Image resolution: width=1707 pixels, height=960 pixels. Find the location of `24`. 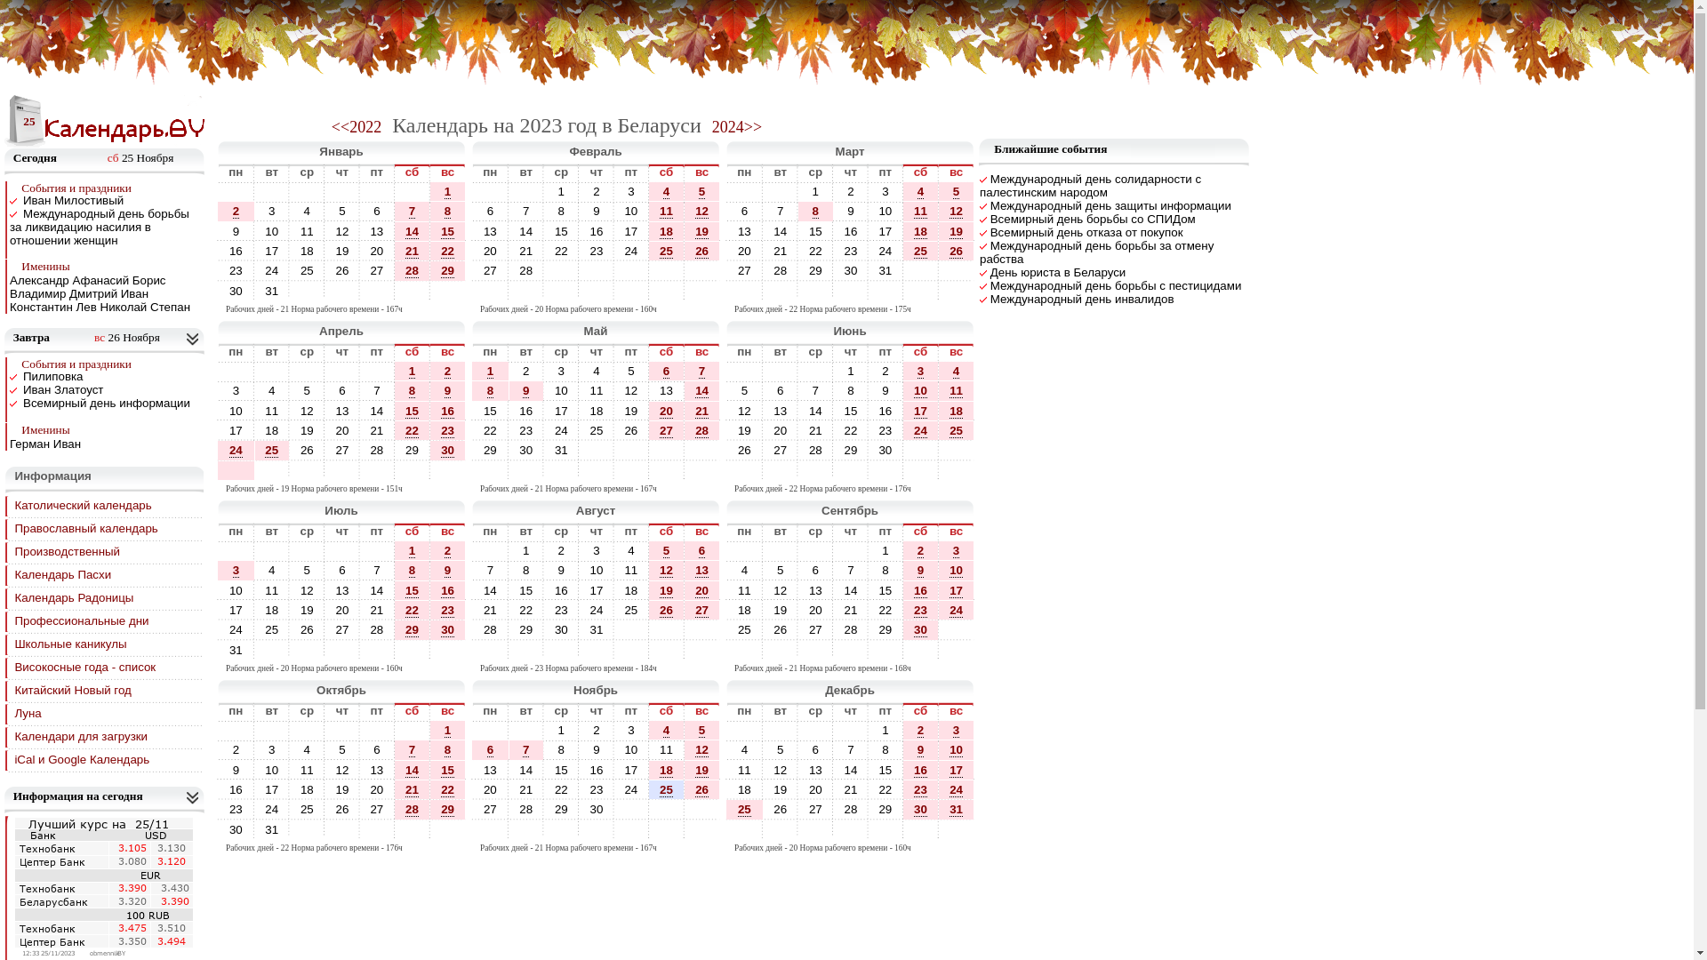

24 is located at coordinates (236, 451).